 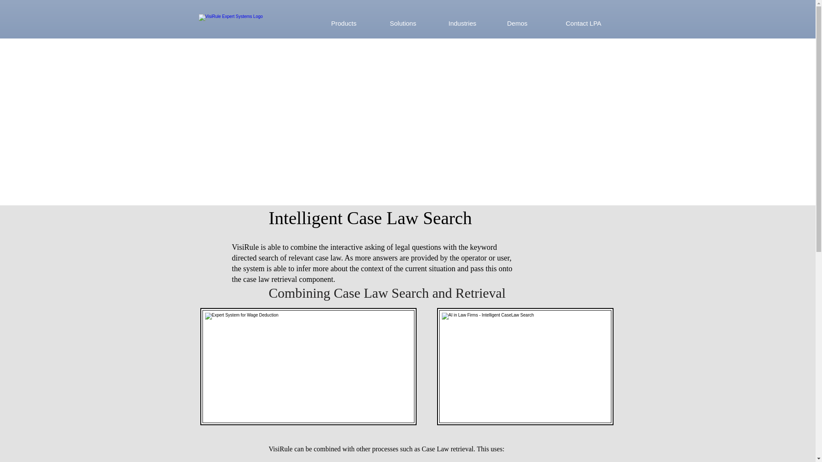 I want to click on Expert System for Wage Deduction, so click(x=308, y=366).